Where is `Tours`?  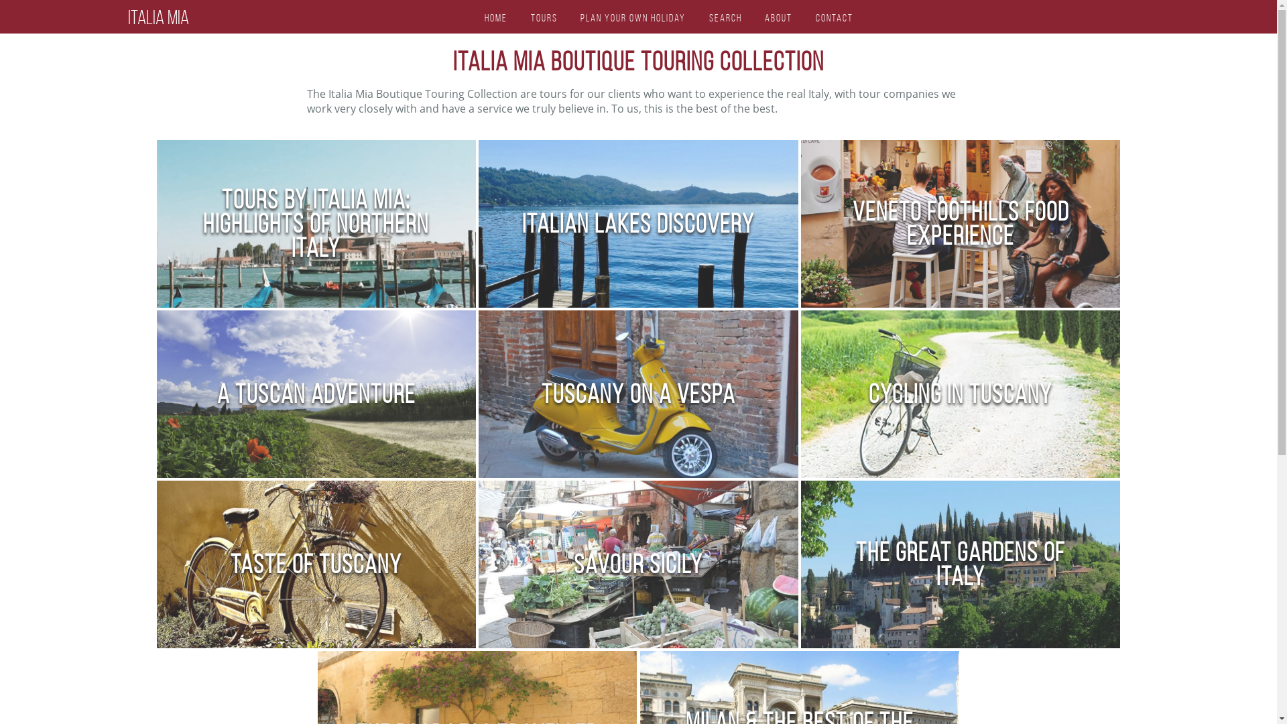
Tours is located at coordinates (544, 17).